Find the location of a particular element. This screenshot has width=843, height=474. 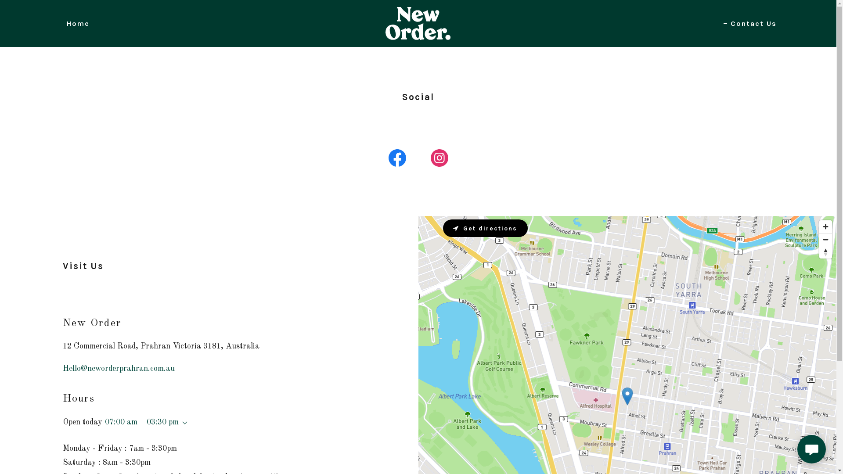

Zoom in is located at coordinates (825, 226).